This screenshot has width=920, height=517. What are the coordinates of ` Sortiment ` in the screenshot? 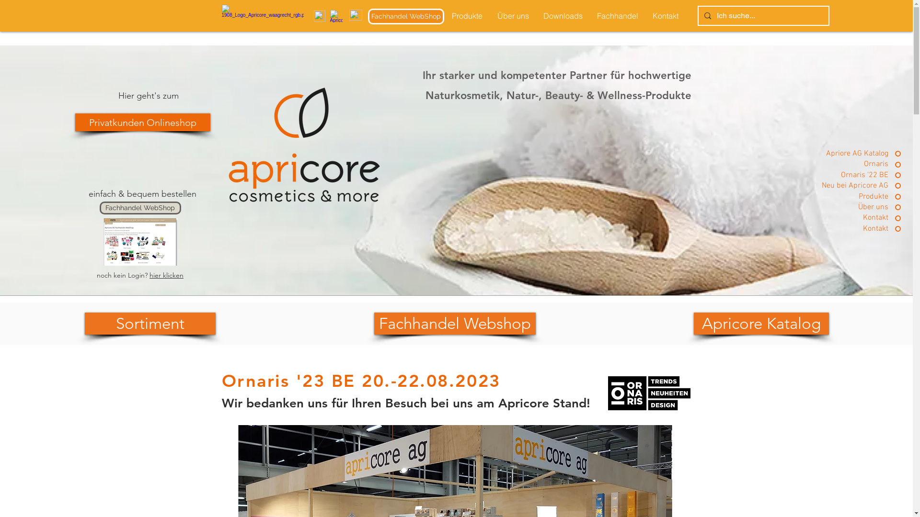 It's located at (150, 324).